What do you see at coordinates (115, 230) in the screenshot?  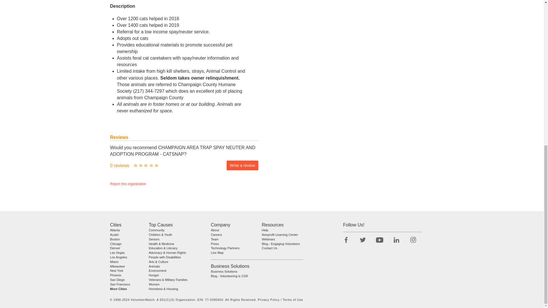 I see `Atlanta` at bounding box center [115, 230].